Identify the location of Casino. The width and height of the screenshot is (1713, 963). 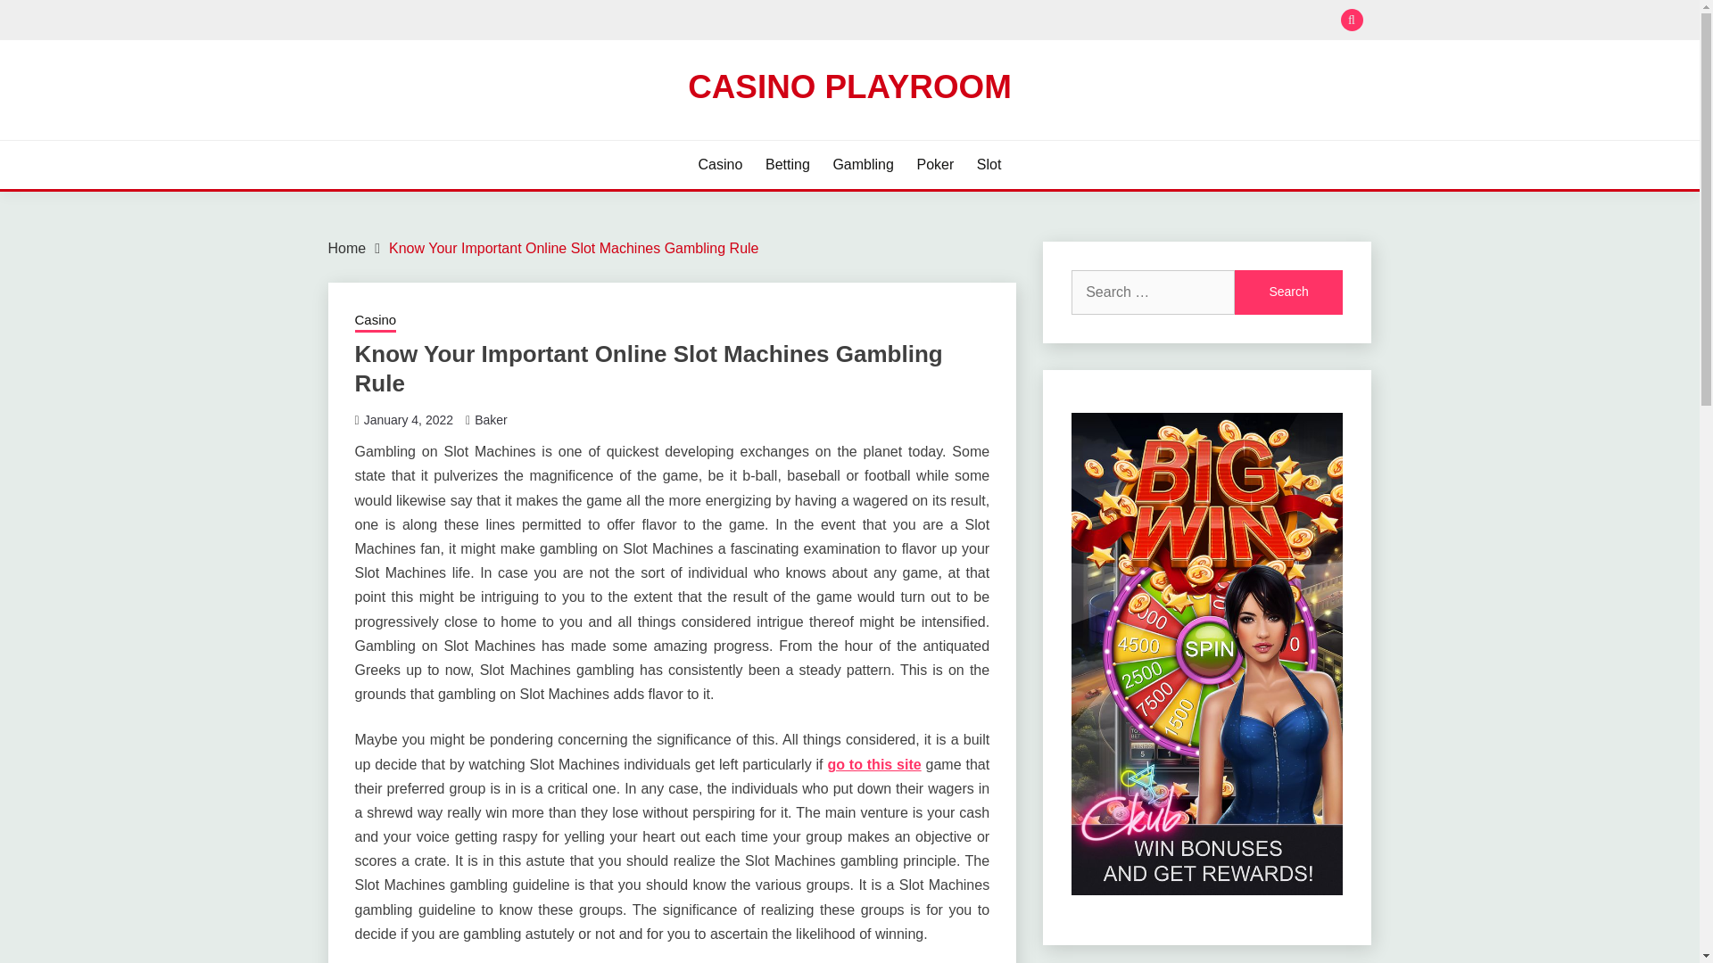
(721, 164).